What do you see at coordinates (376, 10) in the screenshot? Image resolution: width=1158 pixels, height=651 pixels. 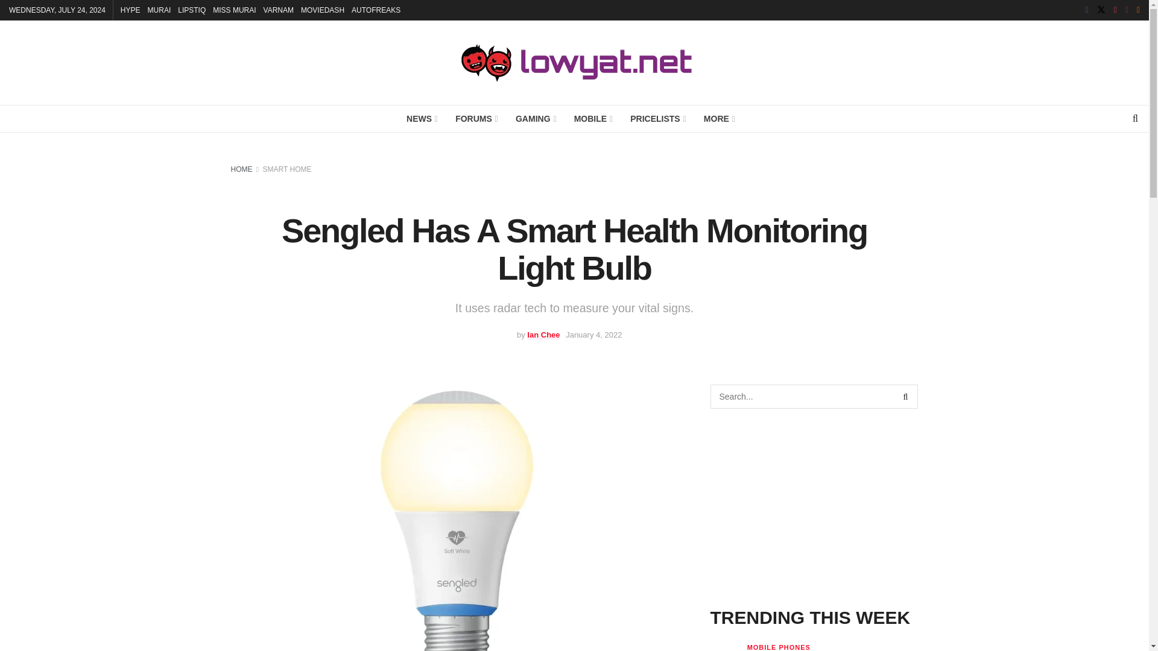 I see `AUTOFREAKS` at bounding box center [376, 10].